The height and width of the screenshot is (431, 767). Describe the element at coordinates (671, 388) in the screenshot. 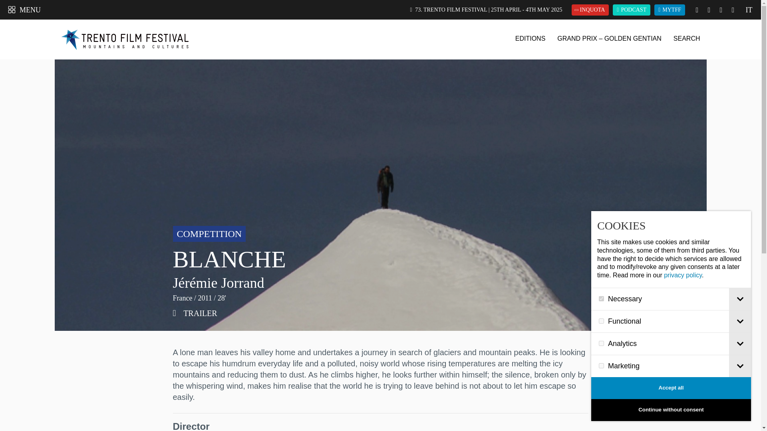

I see `Accept all` at that location.